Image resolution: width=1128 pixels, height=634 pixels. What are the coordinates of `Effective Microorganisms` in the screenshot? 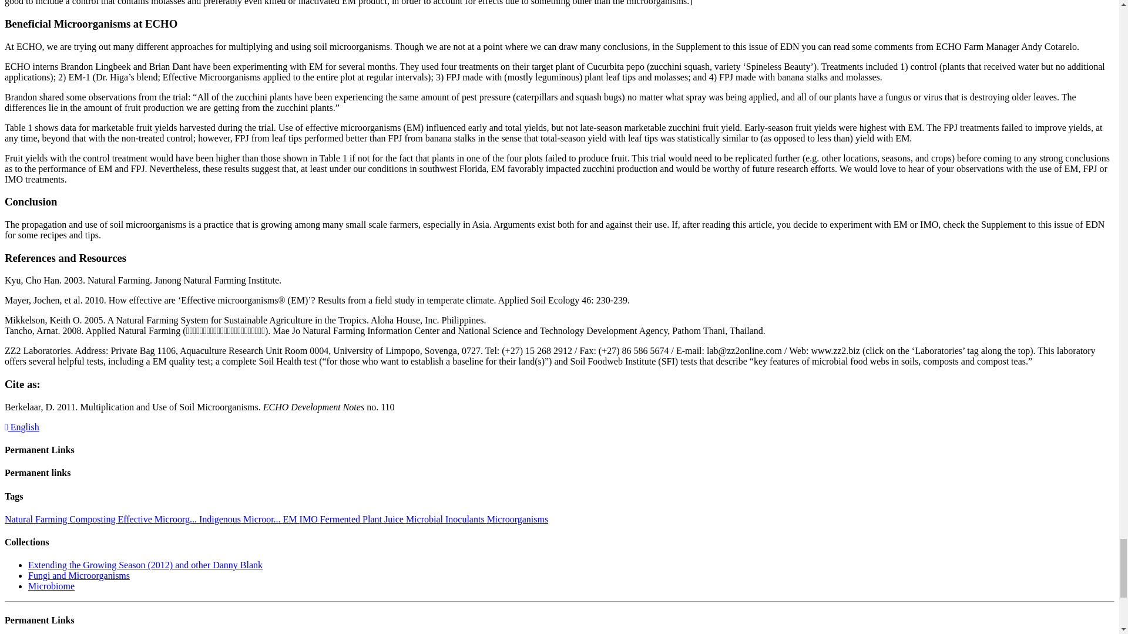 It's located at (157, 519).